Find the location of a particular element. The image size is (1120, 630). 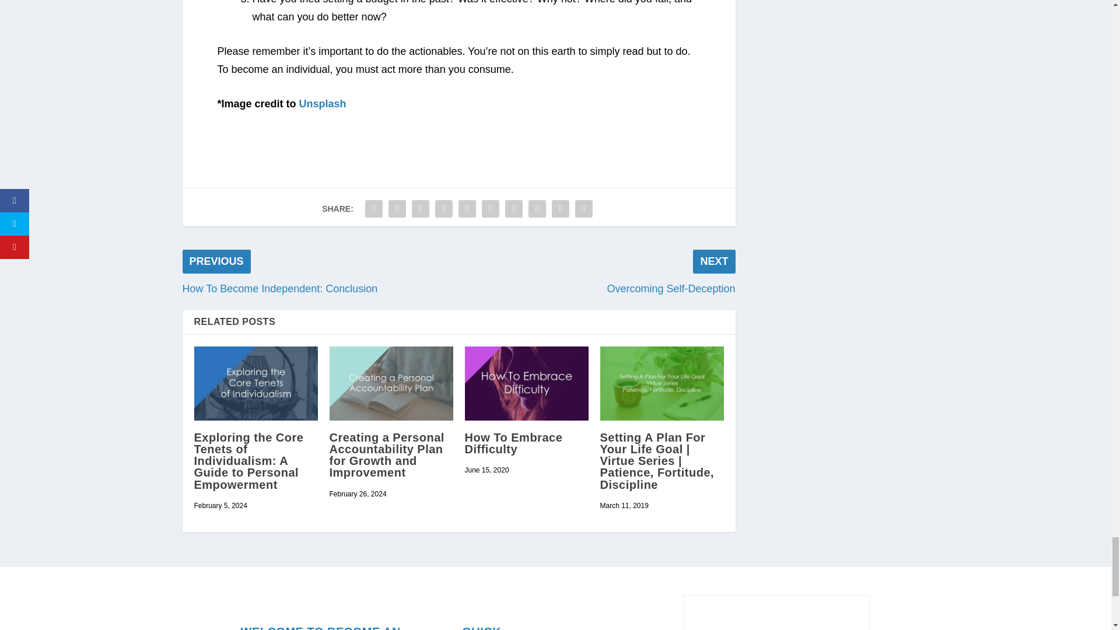

Share "How To Create A Budget" via Pinterest is located at coordinates (467, 209).